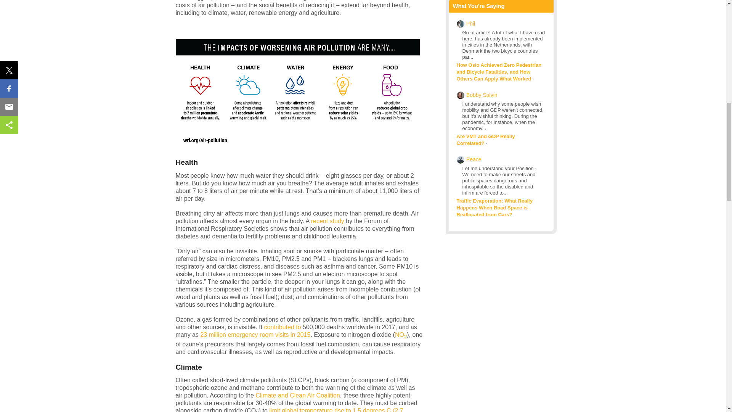 This screenshot has height=412, width=732. What do you see at coordinates (482, 95) in the screenshot?
I see `Bobby Salvin` at bounding box center [482, 95].